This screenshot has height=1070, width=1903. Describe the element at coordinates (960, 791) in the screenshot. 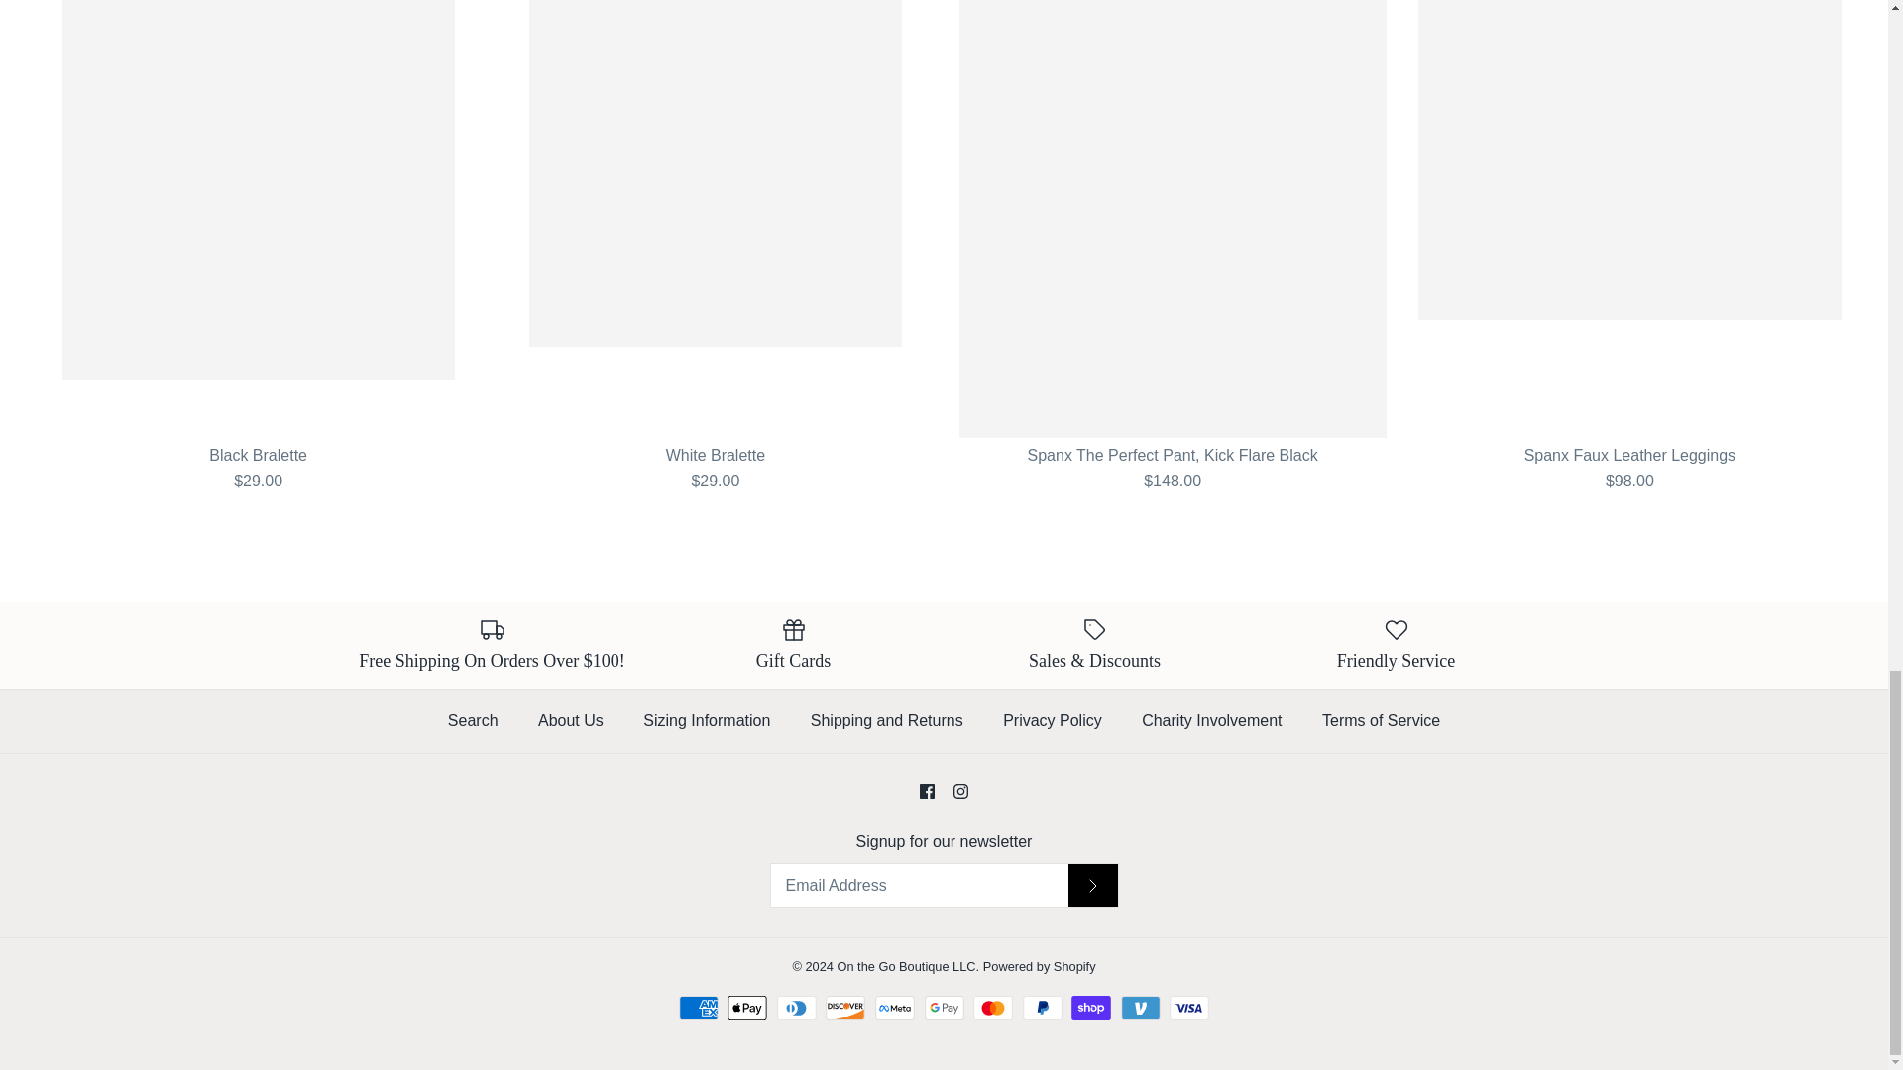

I see `Instagram` at that location.